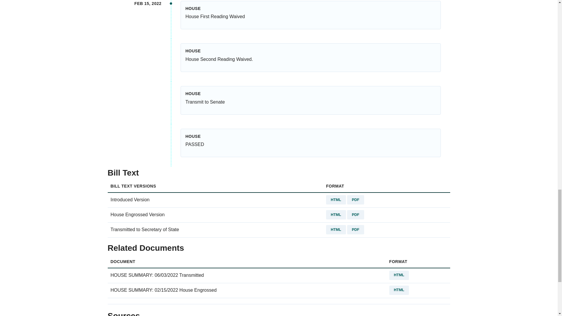 The height and width of the screenshot is (316, 562). What do you see at coordinates (356, 229) in the screenshot?
I see `PDF` at bounding box center [356, 229].